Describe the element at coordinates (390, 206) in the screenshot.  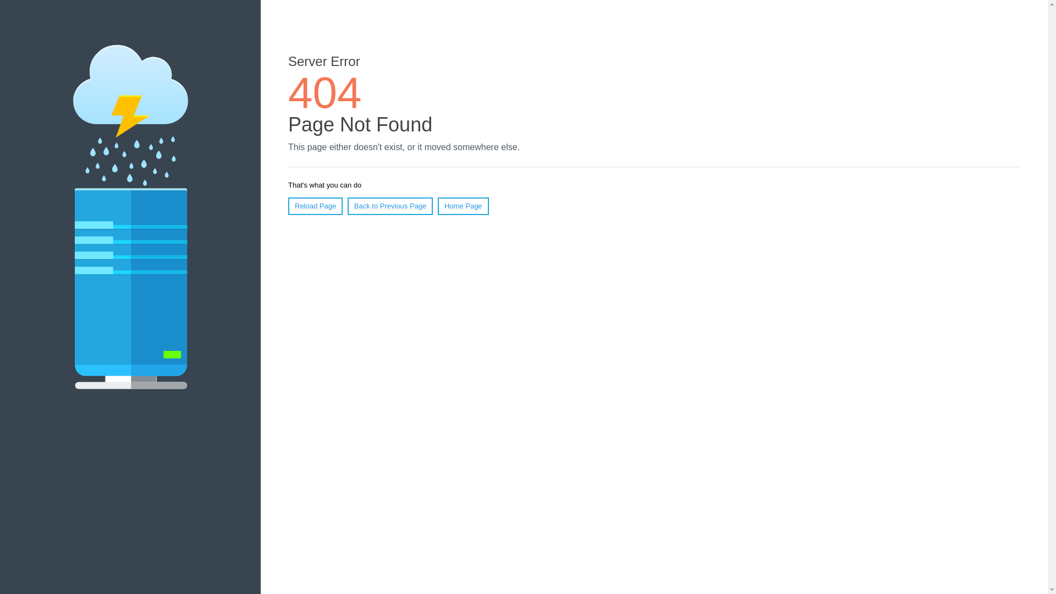
I see `Back to Previous Page` at that location.